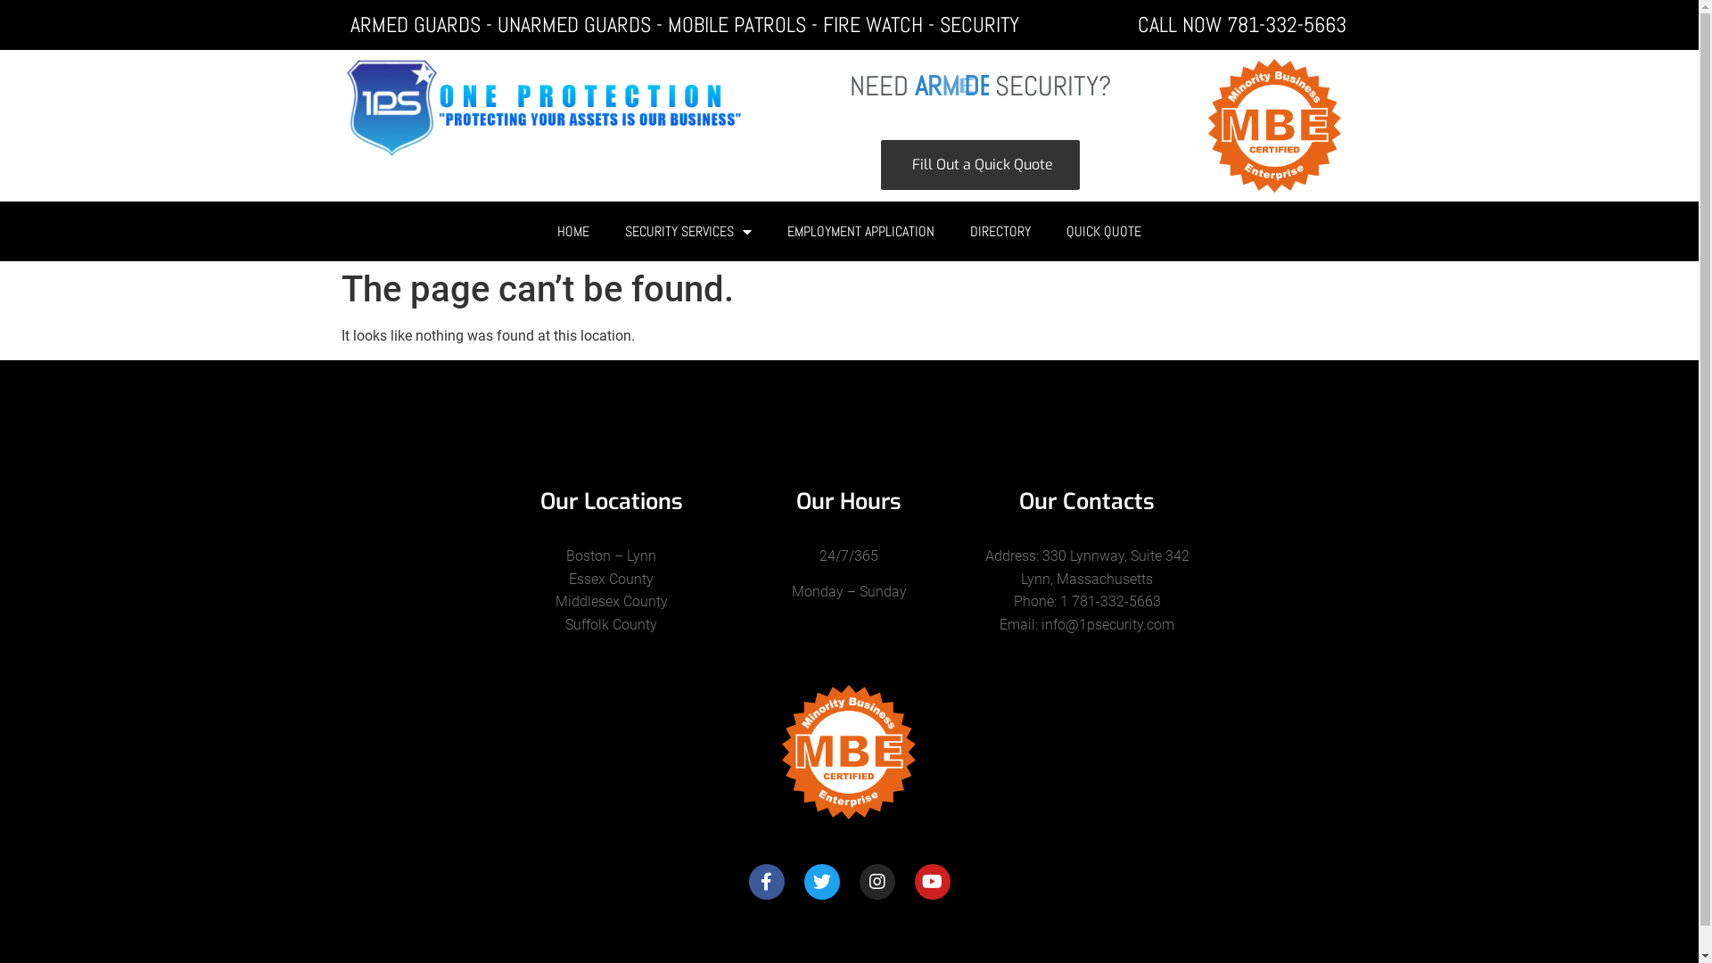 The image size is (1712, 963). What do you see at coordinates (861, 232) in the screenshot?
I see `EMPLOYMENT APPLICATION` at bounding box center [861, 232].